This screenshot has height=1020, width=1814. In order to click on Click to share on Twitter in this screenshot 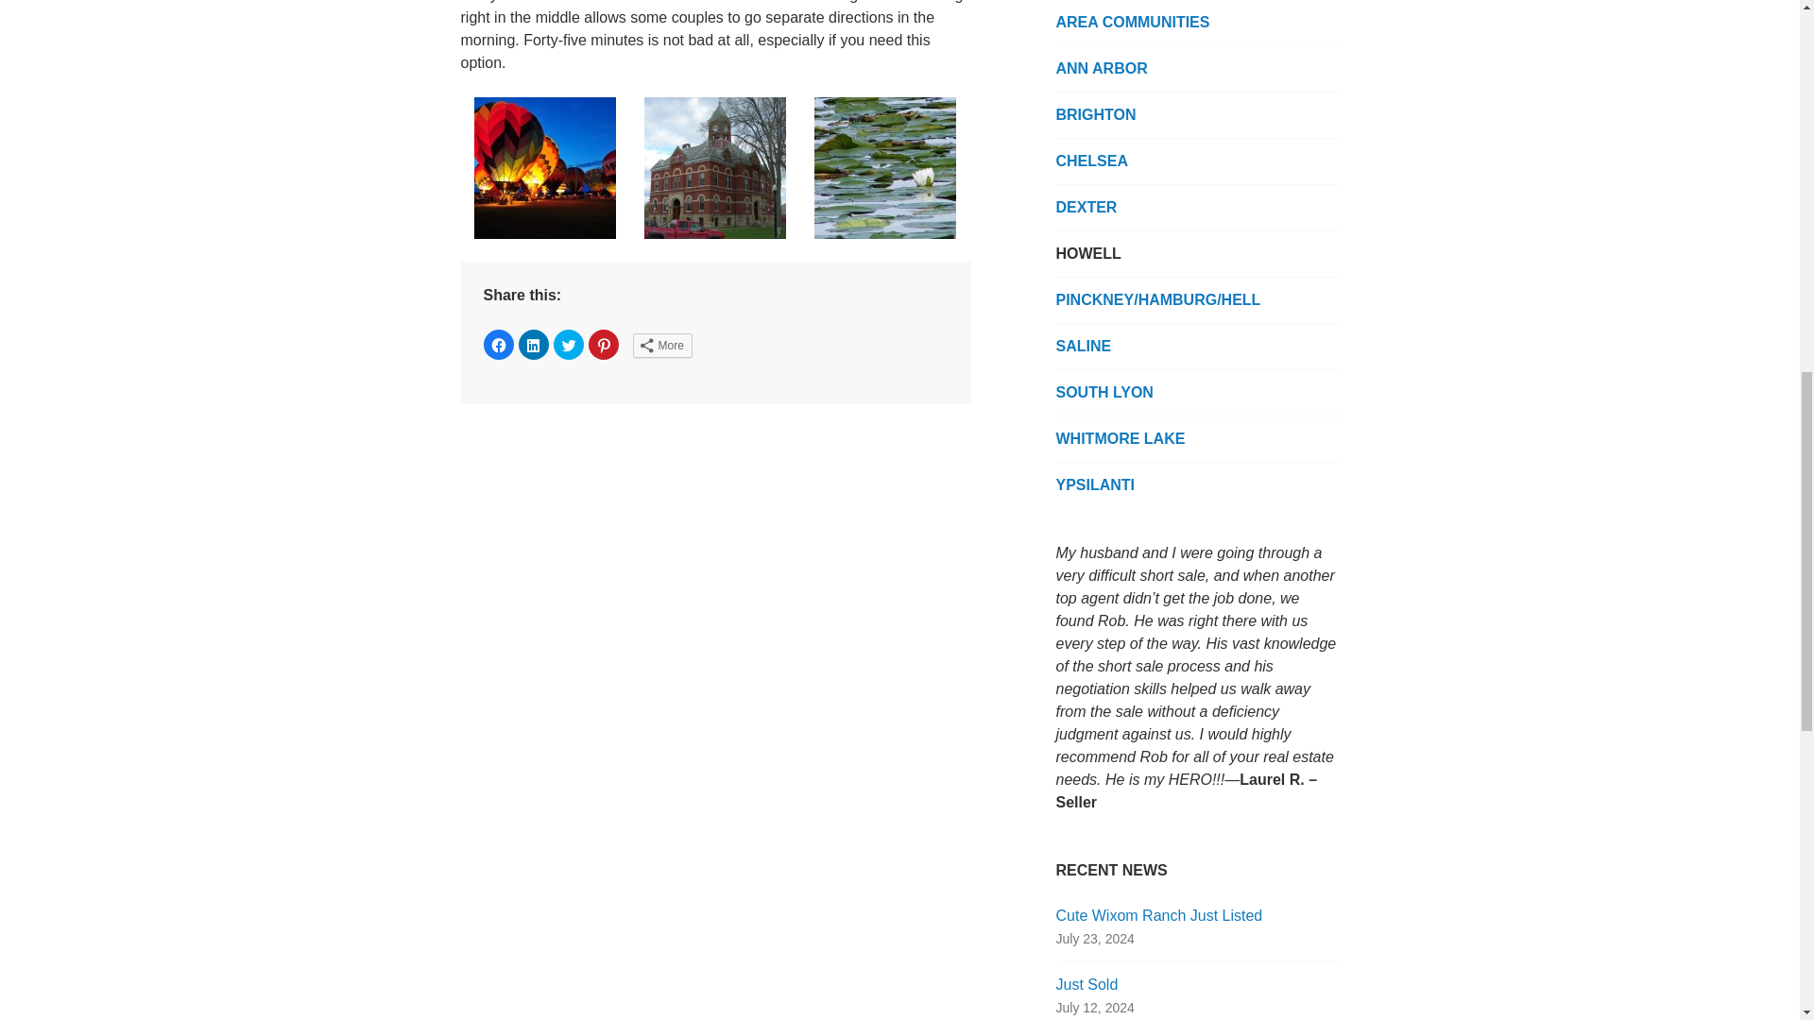, I will do `click(569, 344)`.